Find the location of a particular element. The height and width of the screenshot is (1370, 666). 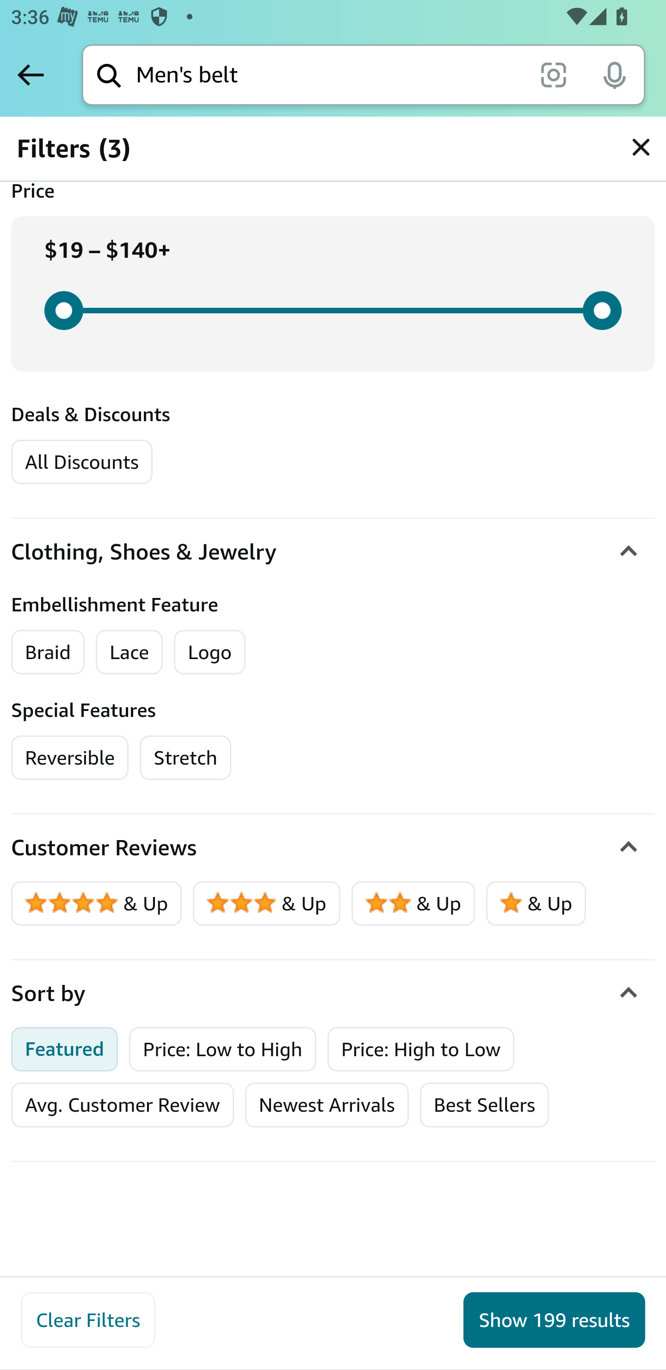

Reversible is located at coordinates (70, 757).